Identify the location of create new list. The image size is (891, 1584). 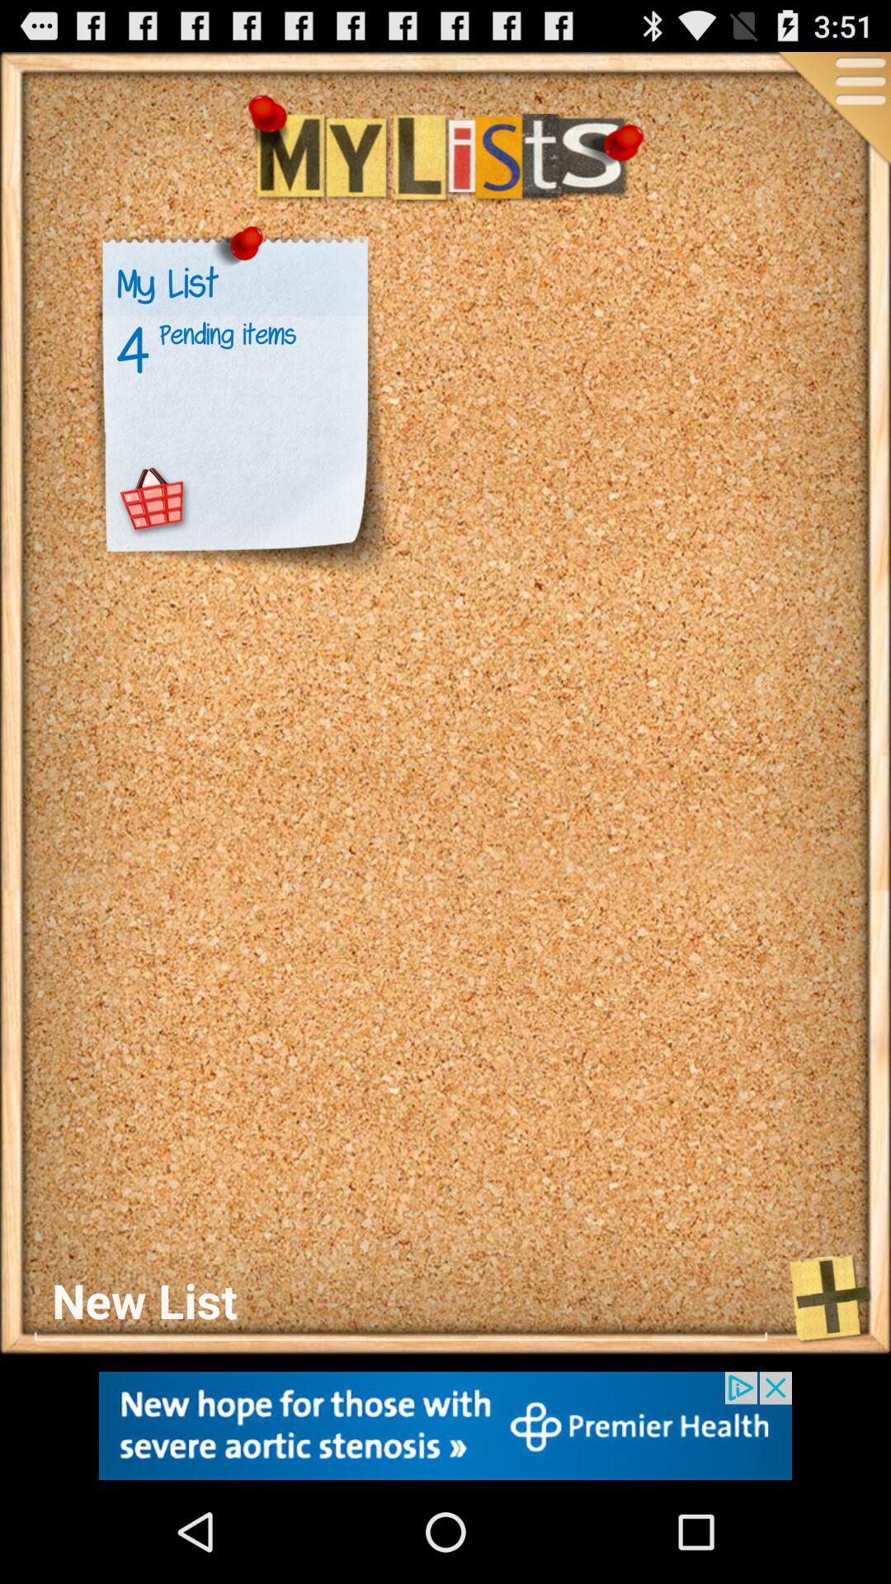
(401, 1300).